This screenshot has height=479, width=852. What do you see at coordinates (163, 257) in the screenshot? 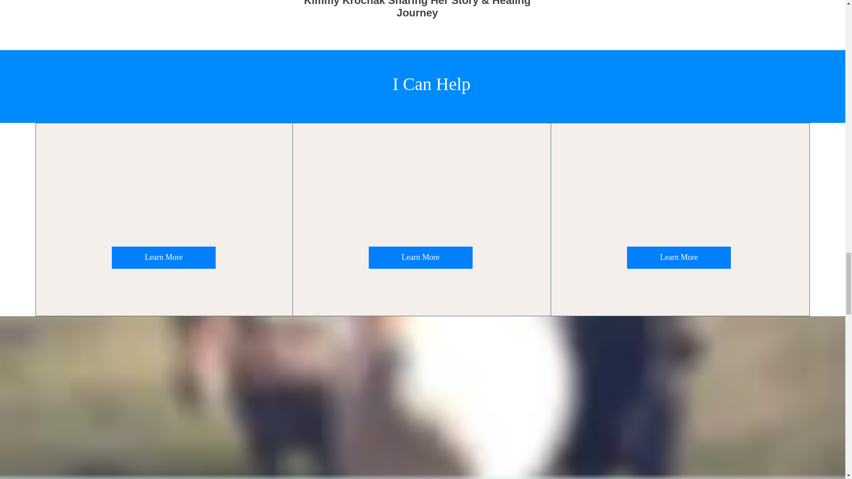
I see `Learn More` at bounding box center [163, 257].